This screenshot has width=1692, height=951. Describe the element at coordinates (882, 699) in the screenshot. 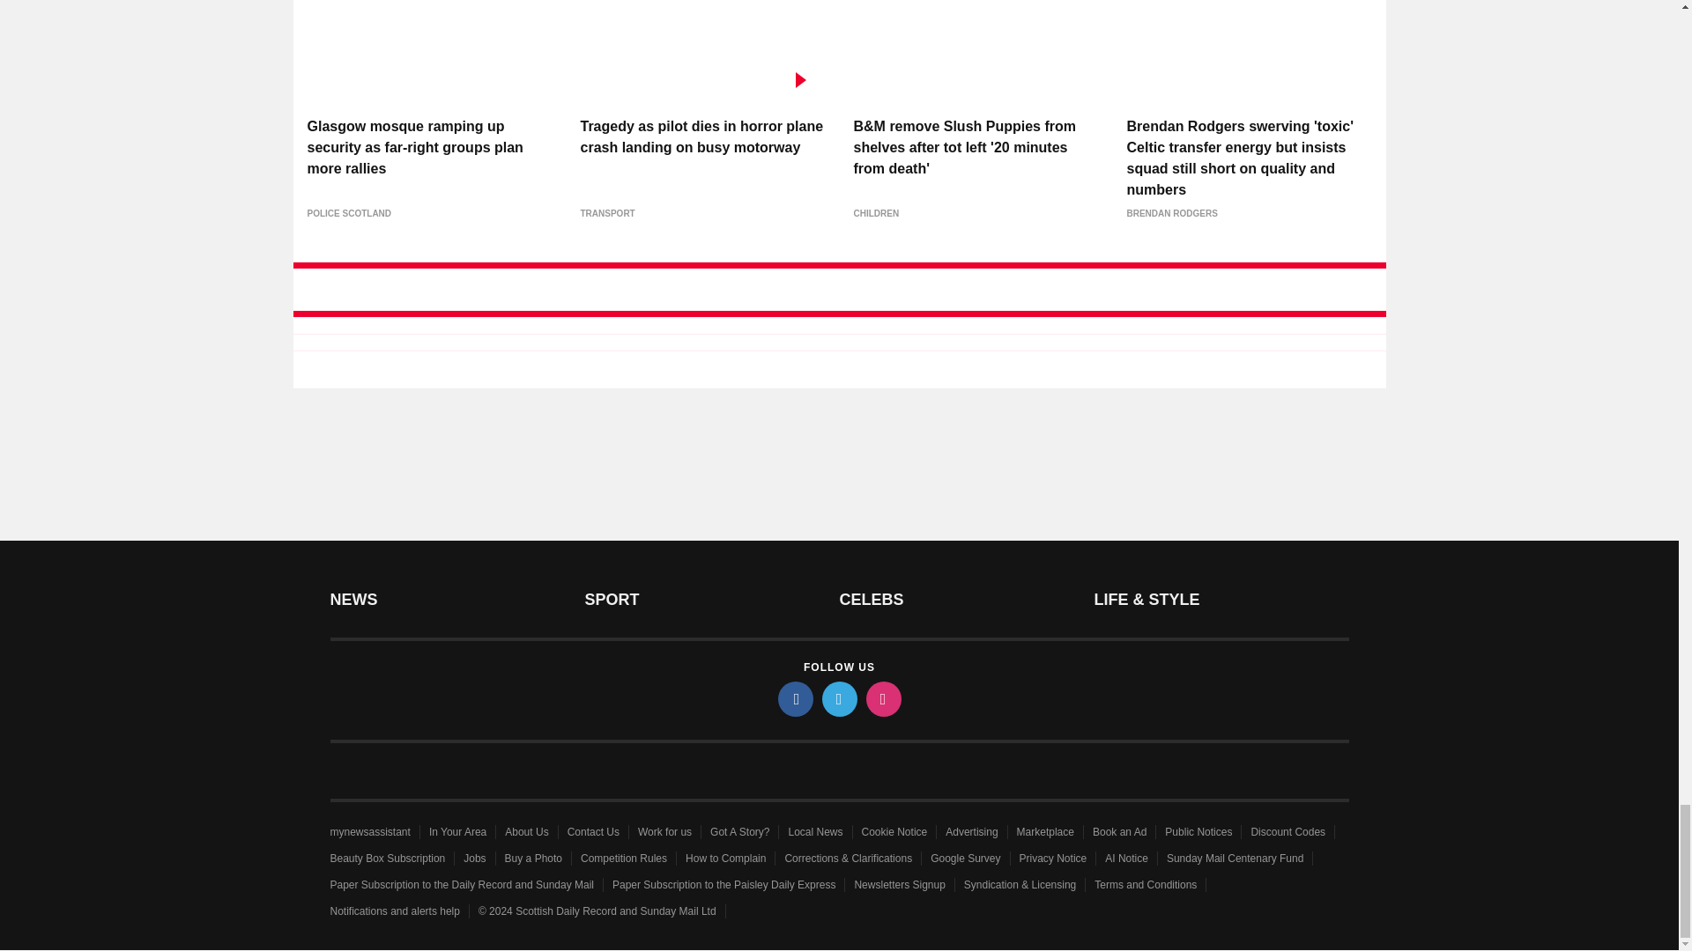

I see `instagram` at that location.